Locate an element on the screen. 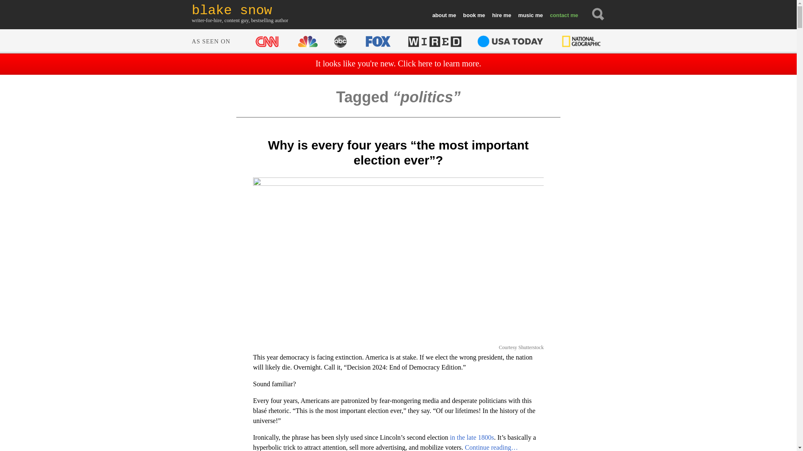  about is located at coordinates (444, 15).